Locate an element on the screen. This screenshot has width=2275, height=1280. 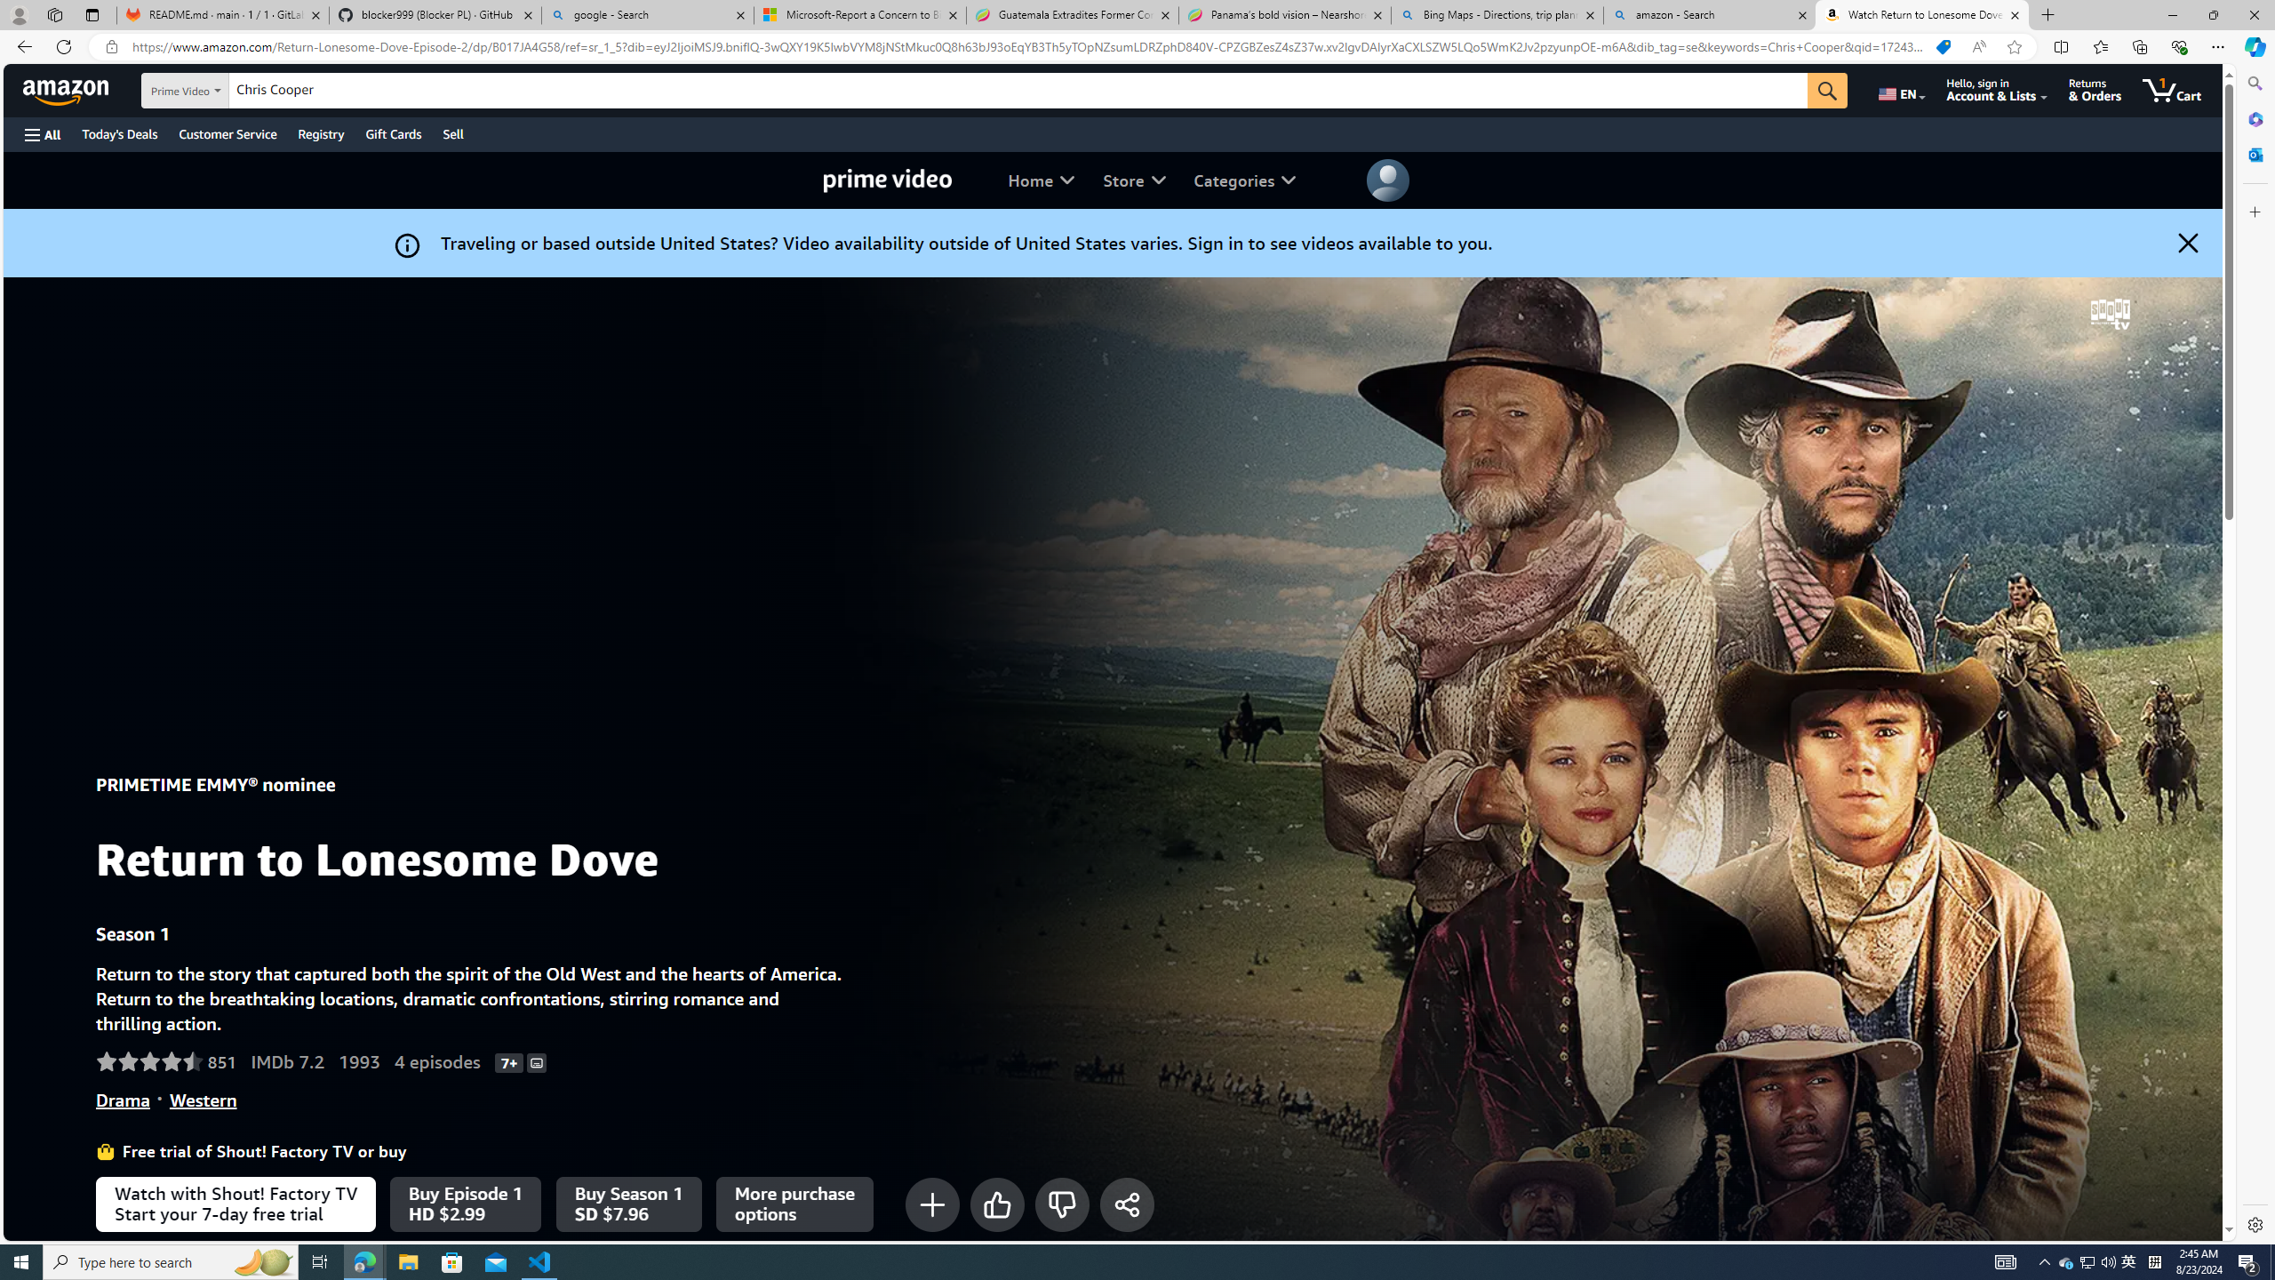
Not for me is located at coordinates (1062, 1204).